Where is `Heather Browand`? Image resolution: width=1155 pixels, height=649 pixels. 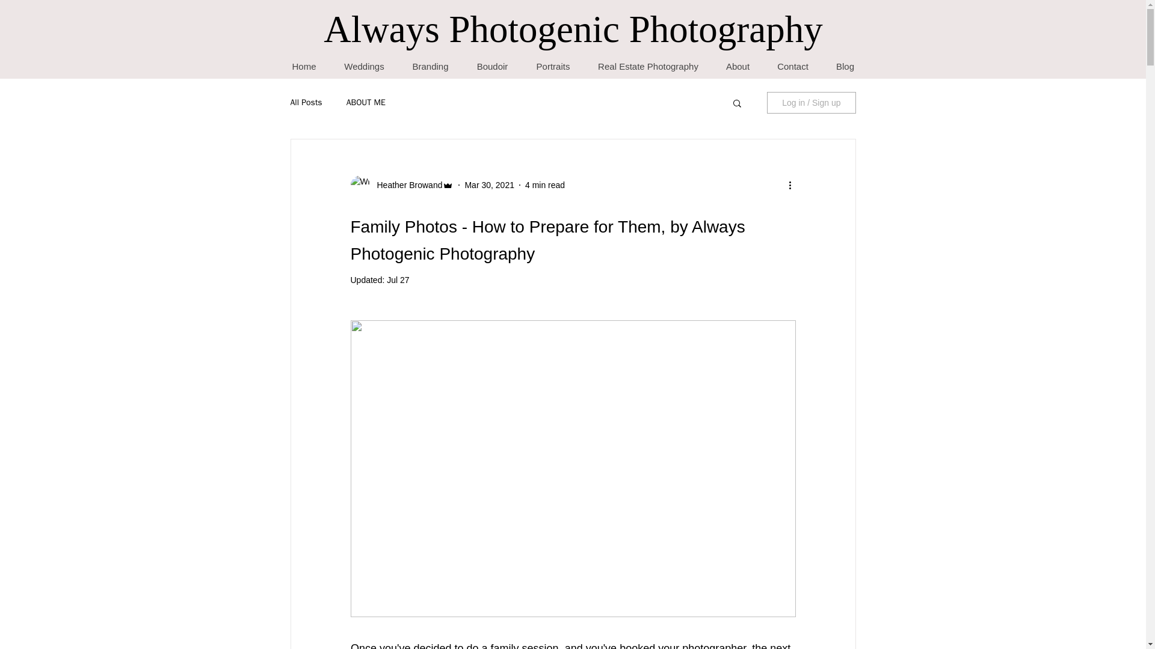
Heather Browand is located at coordinates (405, 185).